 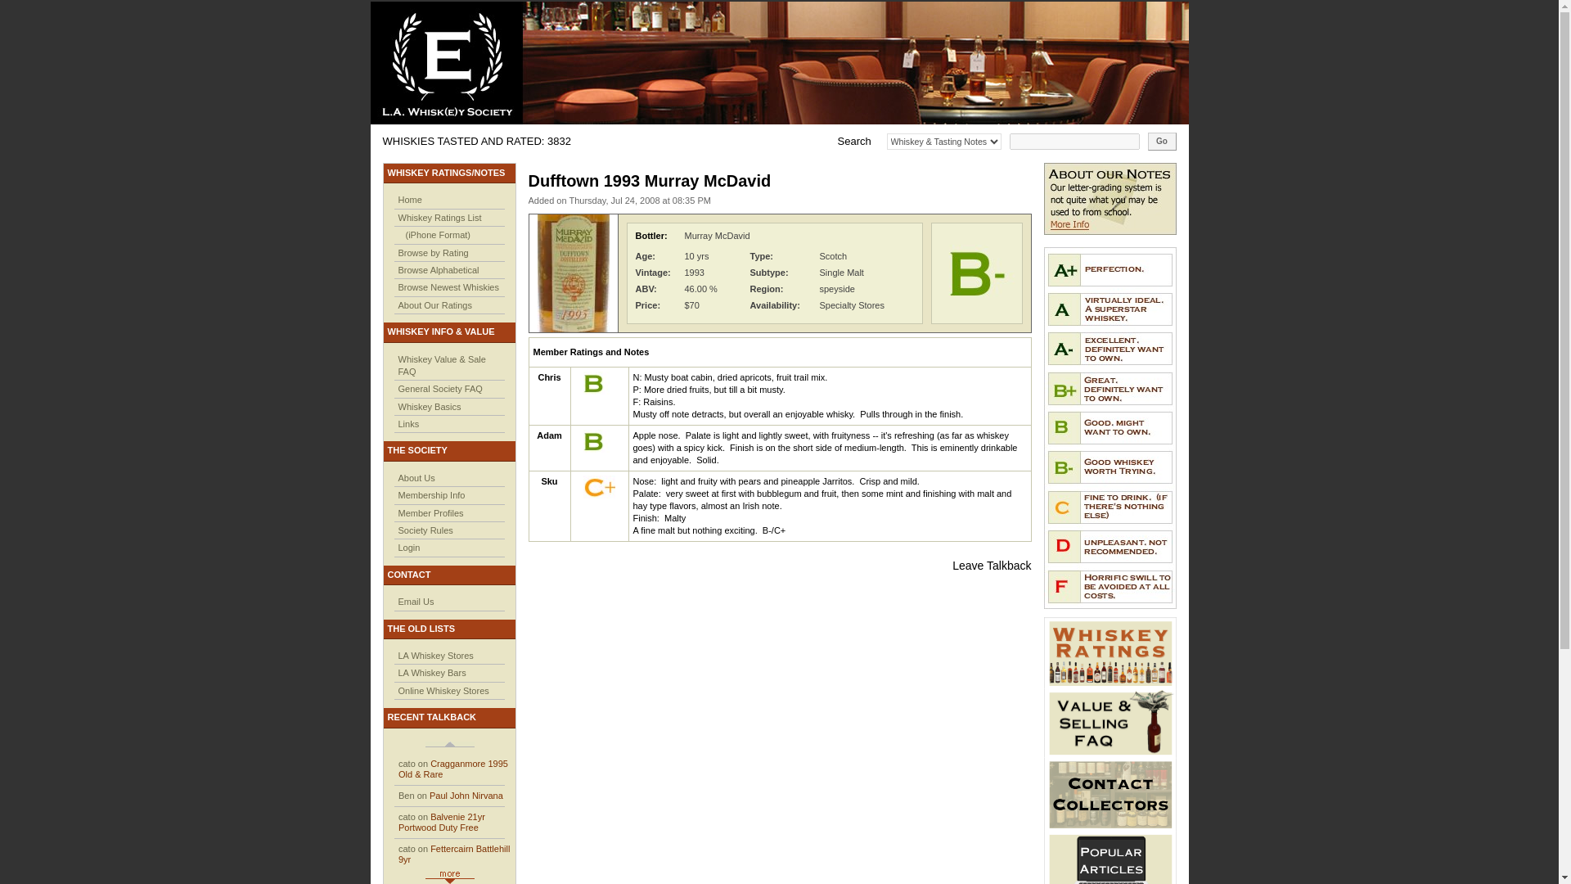 What do you see at coordinates (439, 218) in the screenshot?
I see `Whiskey Ratings List` at bounding box center [439, 218].